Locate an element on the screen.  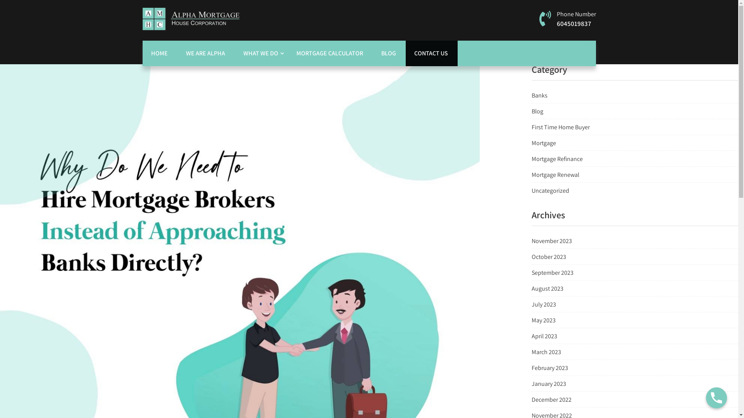
November 2023 is located at coordinates (552, 241).